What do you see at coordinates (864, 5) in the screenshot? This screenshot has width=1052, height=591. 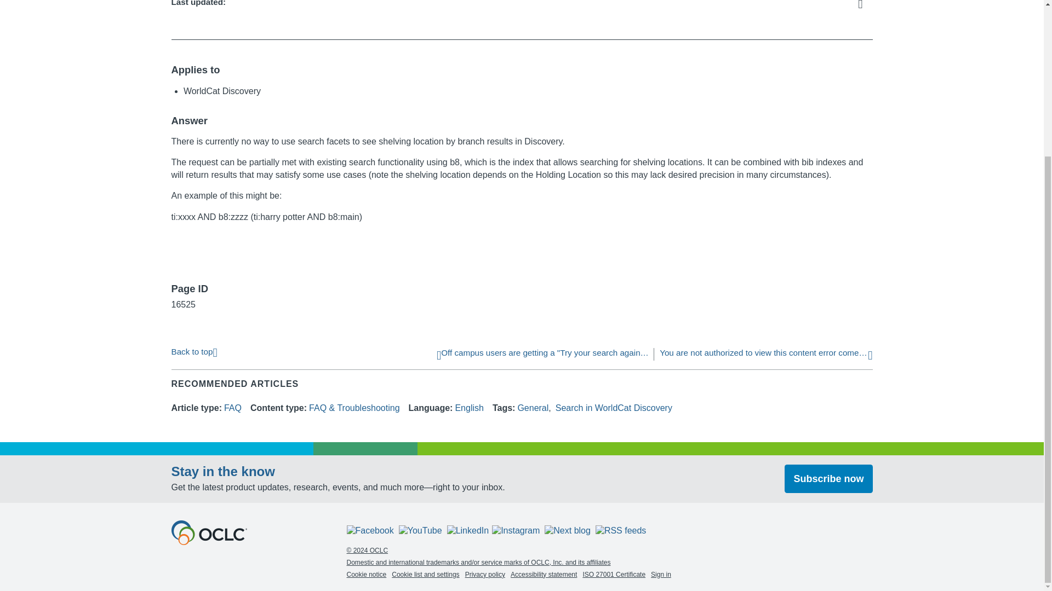 I see `Save as PDF` at bounding box center [864, 5].